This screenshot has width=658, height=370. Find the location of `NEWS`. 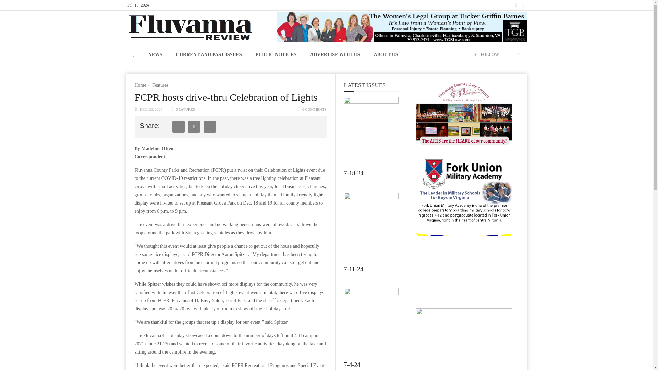

NEWS is located at coordinates (155, 54).